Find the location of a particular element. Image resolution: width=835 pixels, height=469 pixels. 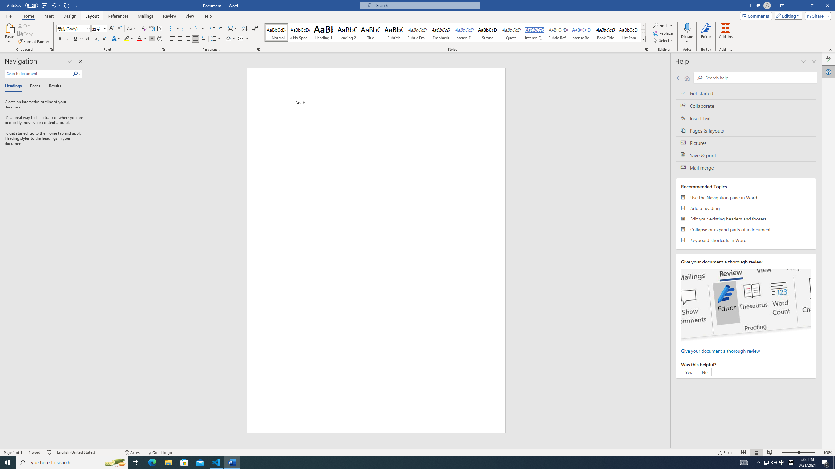

Sort... is located at coordinates (245, 29).